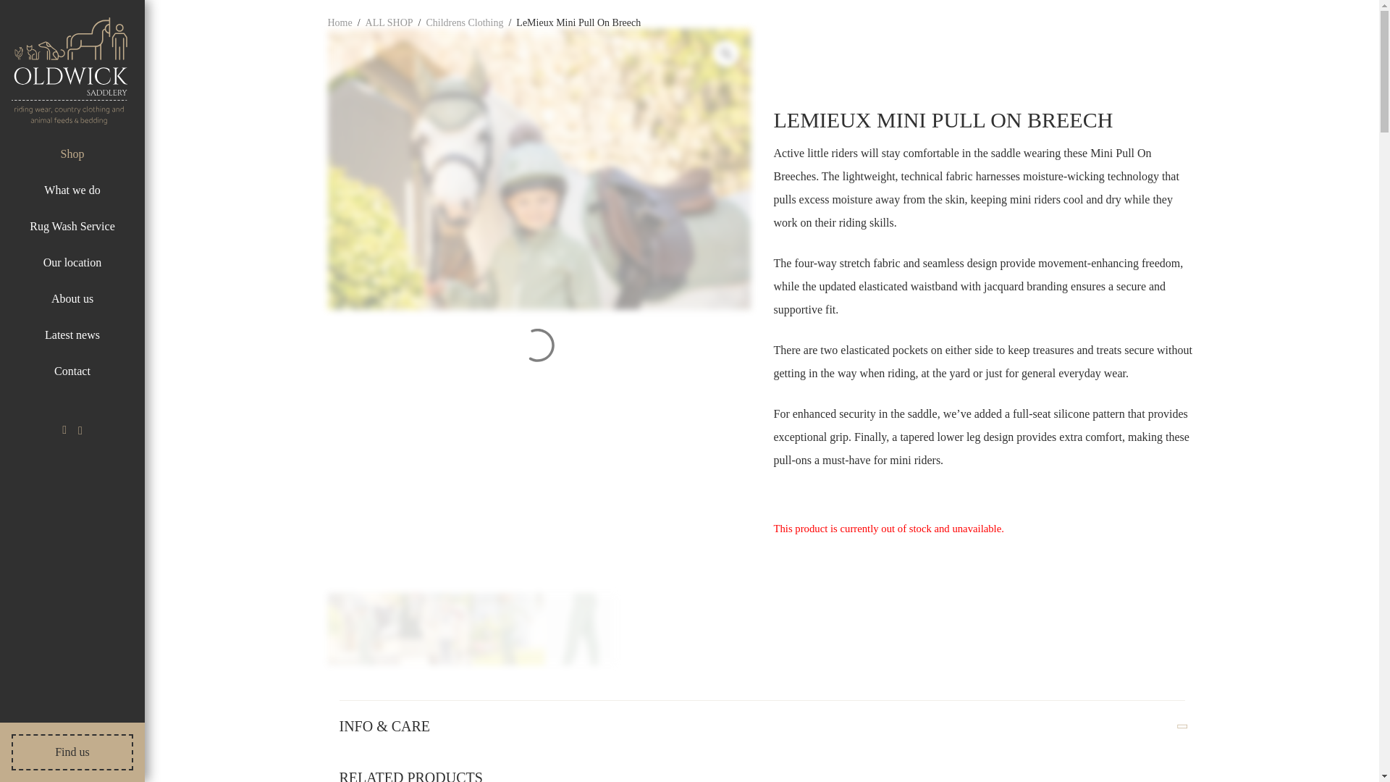 This screenshot has height=782, width=1390. I want to click on About us, so click(72, 298).